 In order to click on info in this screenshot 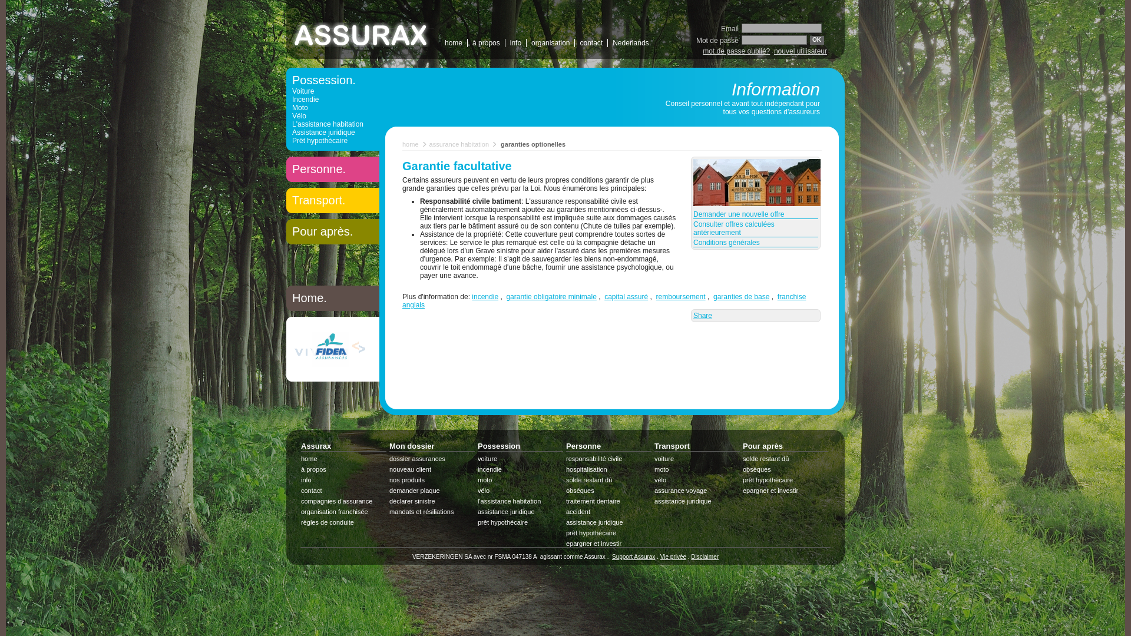, I will do `click(344, 480)`.